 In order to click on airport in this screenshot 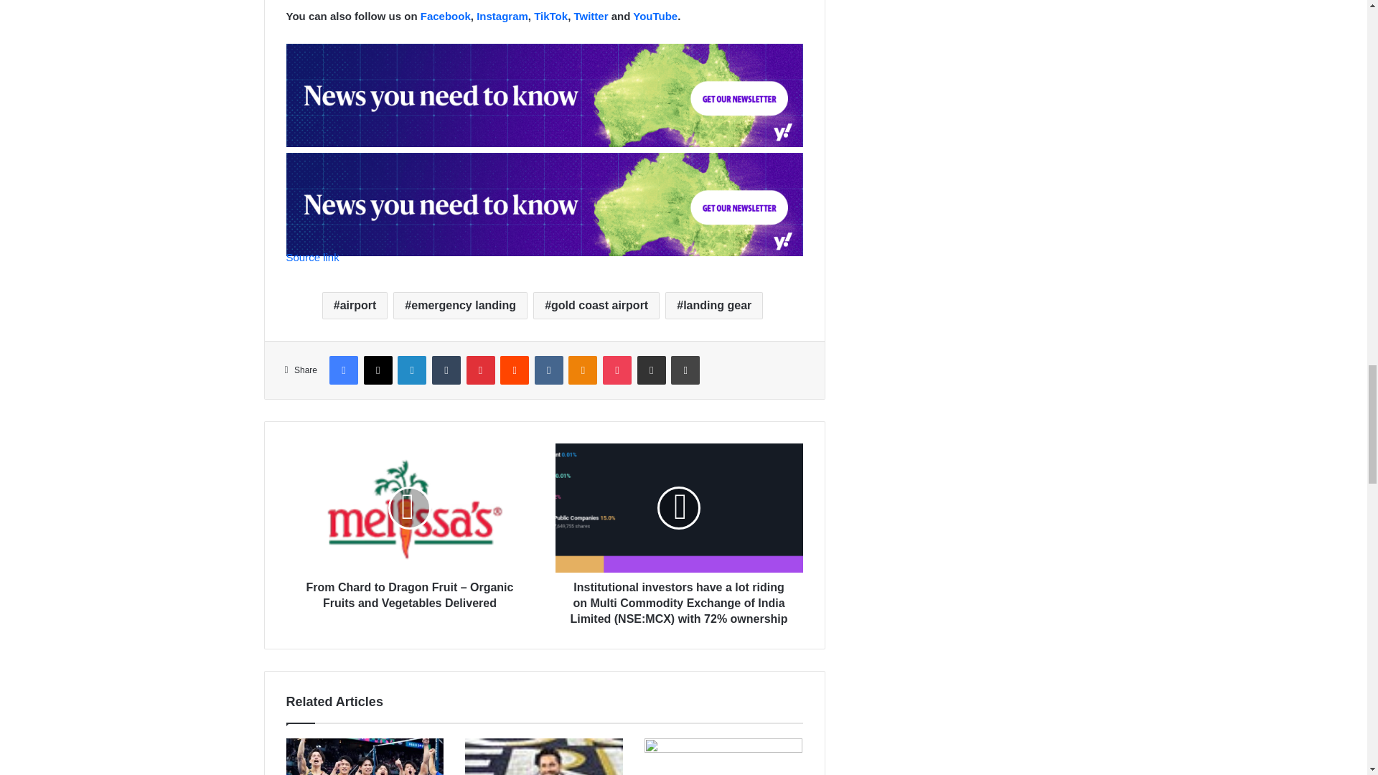, I will do `click(355, 306)`.